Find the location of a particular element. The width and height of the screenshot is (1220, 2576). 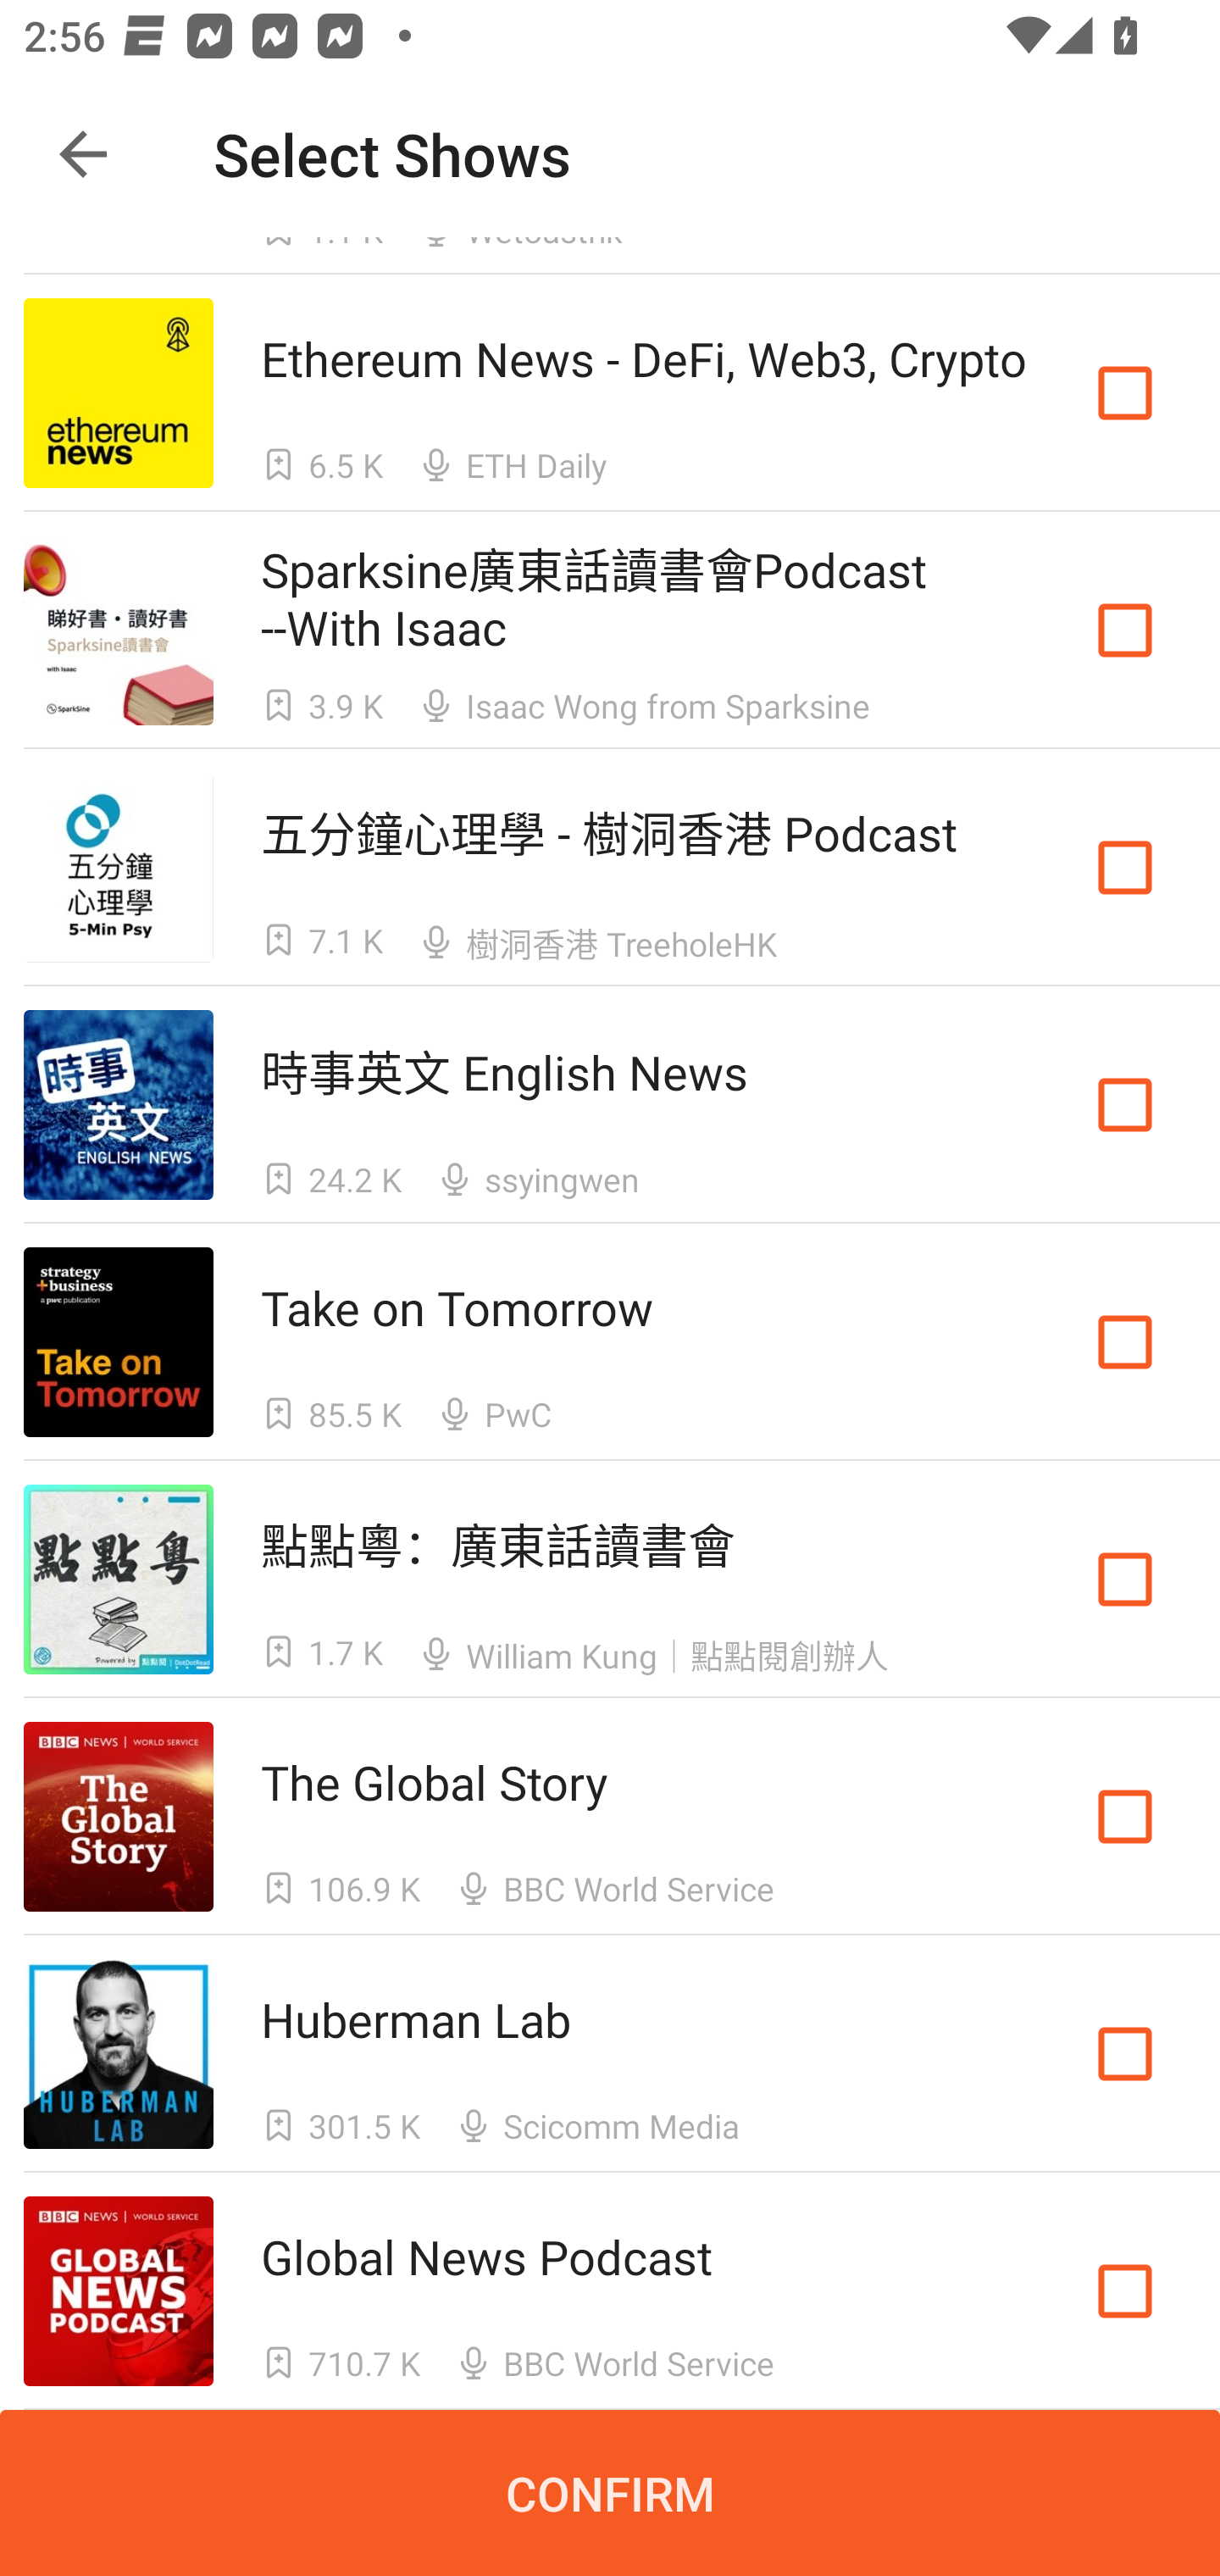

CONFIRM is located at coordinates (610, 2493).